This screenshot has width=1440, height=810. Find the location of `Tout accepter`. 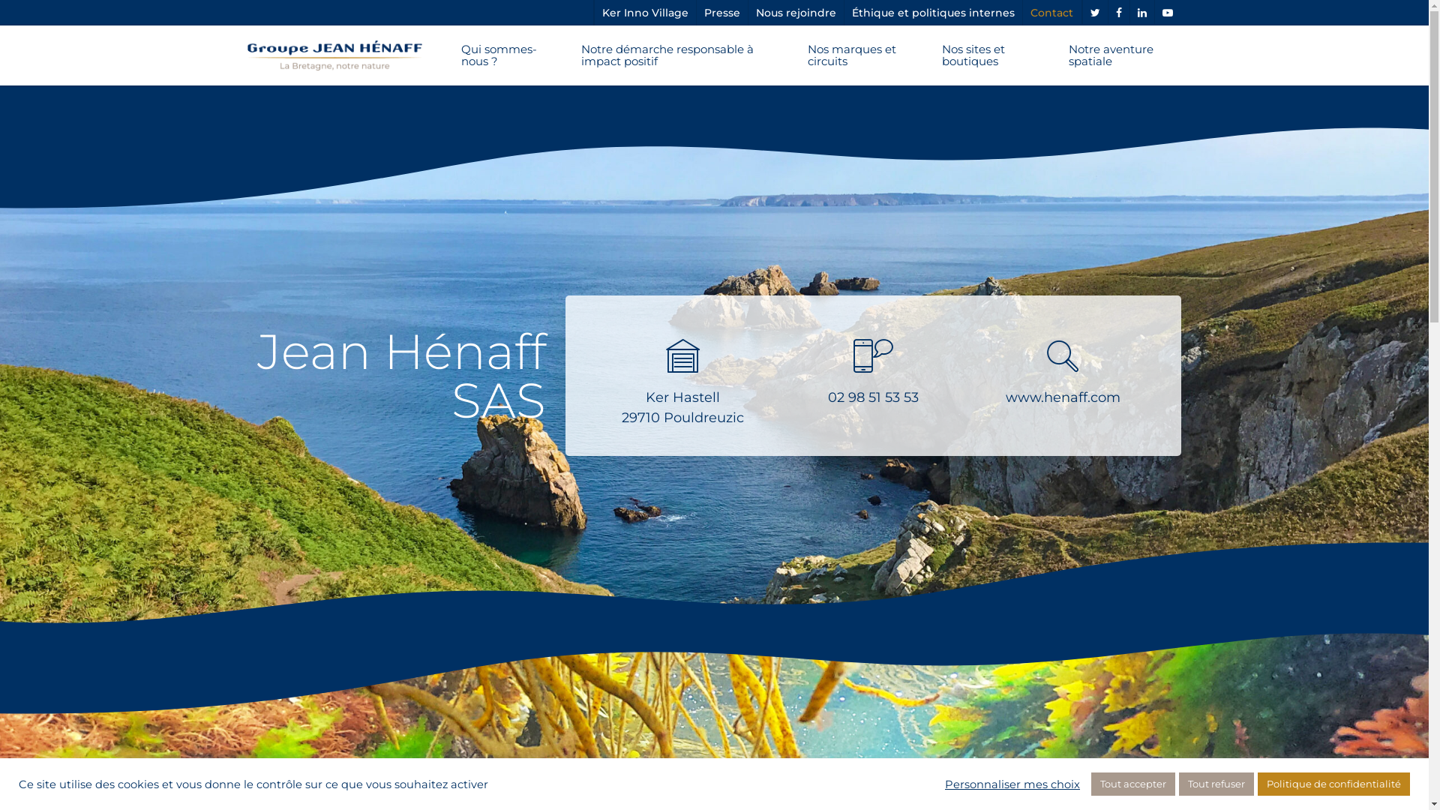

Tout accepter is located at coordinates (1133, 784).